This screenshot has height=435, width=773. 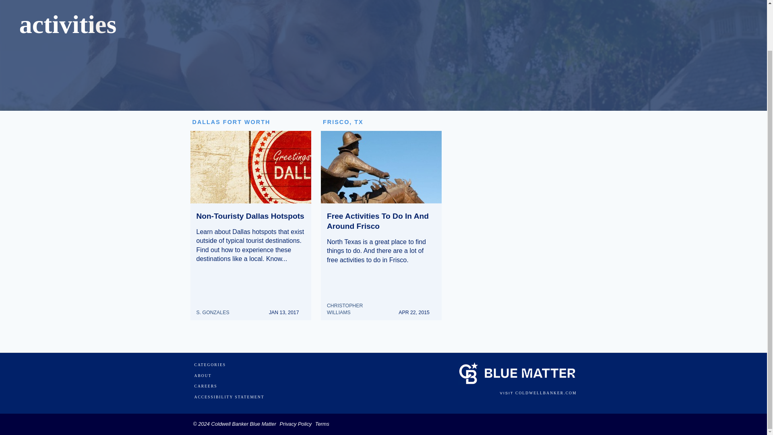 I want to click on CHRISTOPHER WILLIAMS, so click(x=357, y=305).